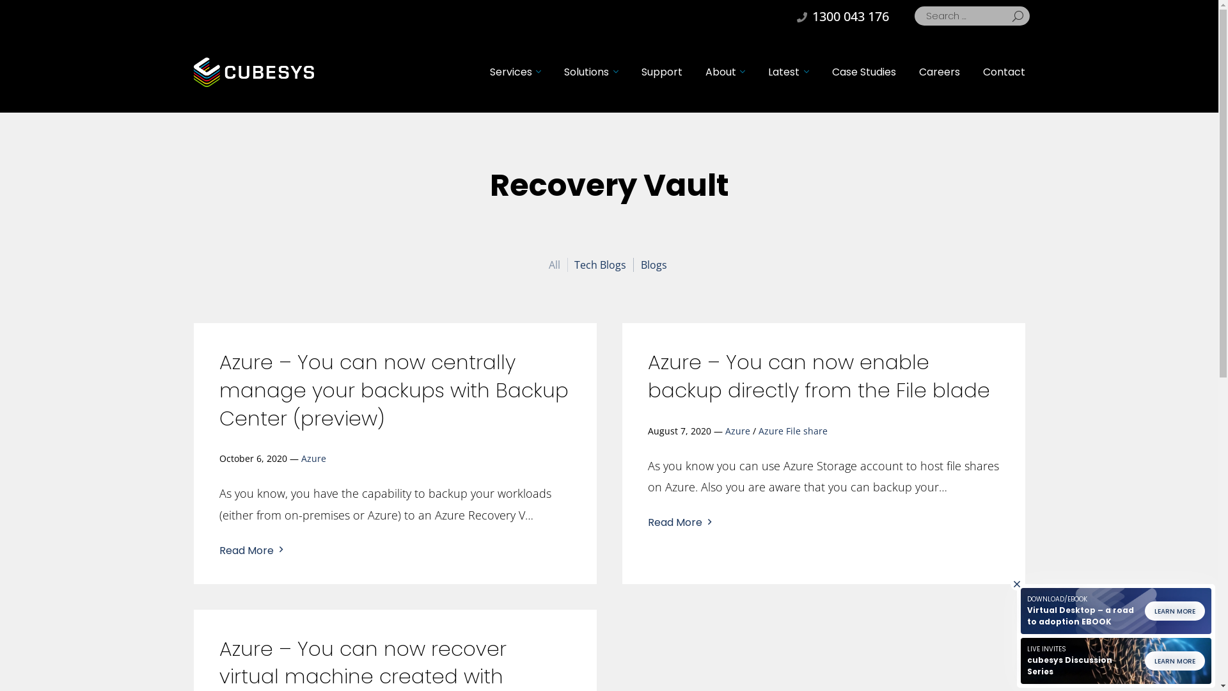 The image size is (1228, 691). What do you see at coordinates (591, 72) in the screenshot?
I see `Solutions` at bounding box center [591, 72].